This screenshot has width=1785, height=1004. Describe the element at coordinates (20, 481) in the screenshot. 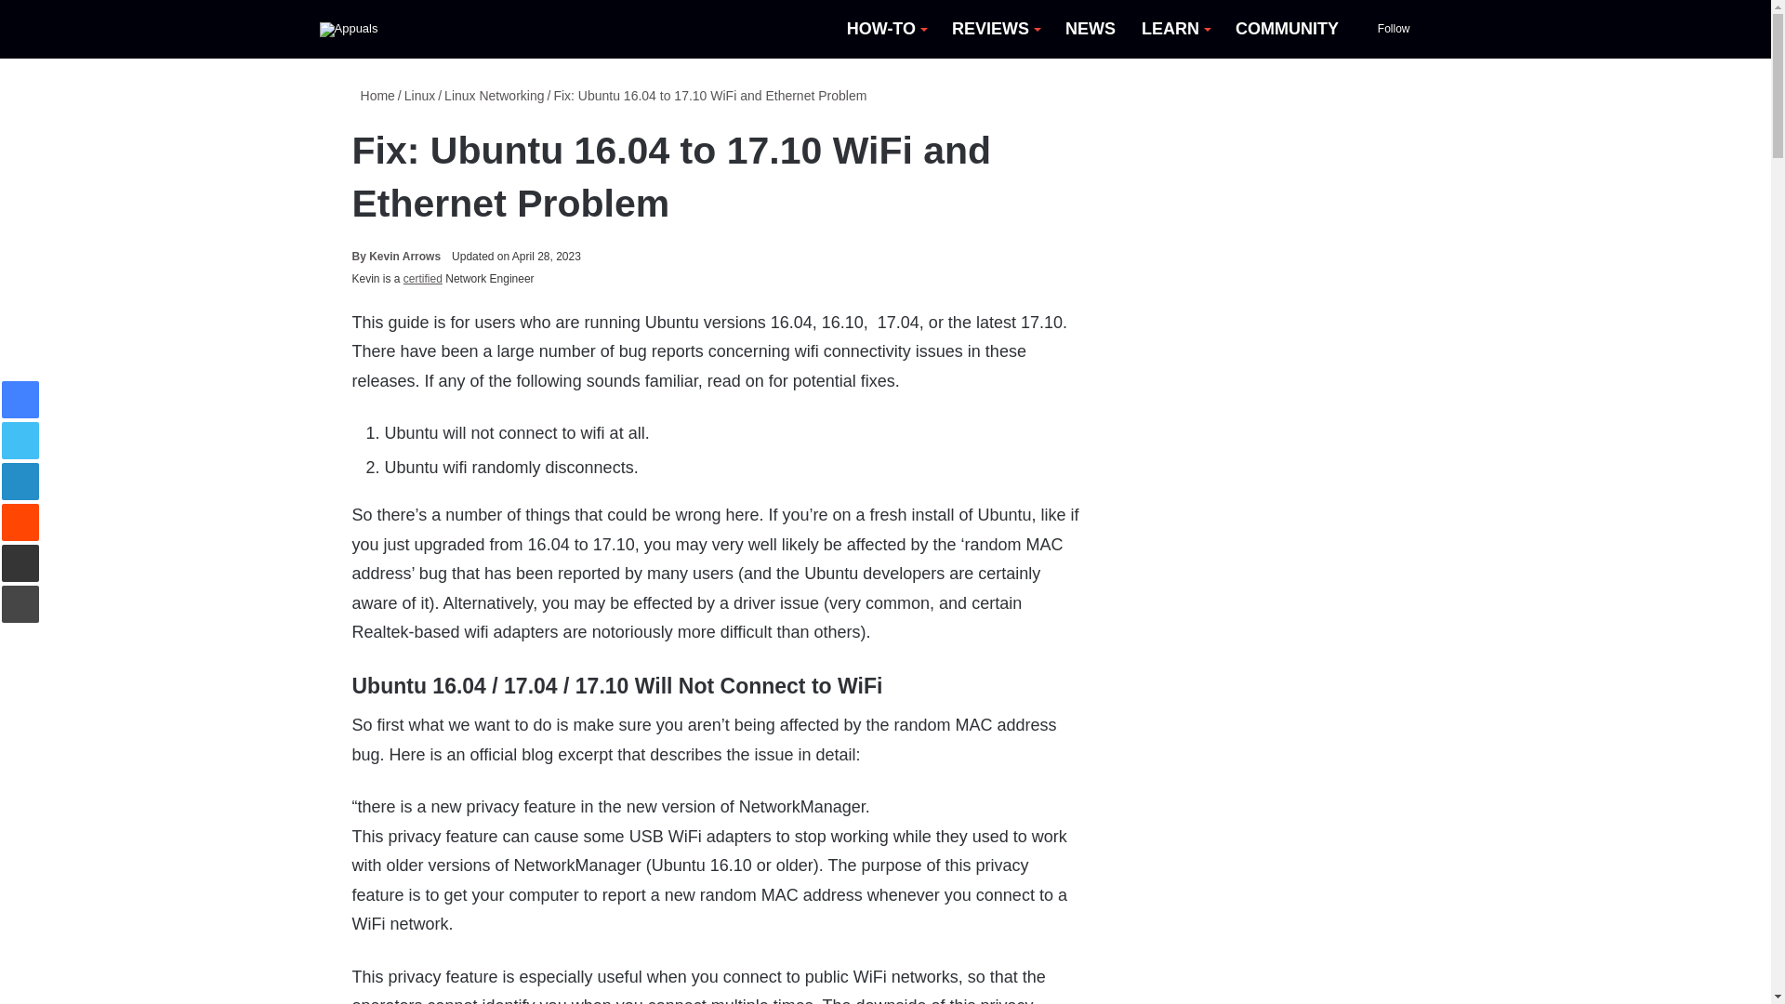

I see `LinkedIn` at that location.